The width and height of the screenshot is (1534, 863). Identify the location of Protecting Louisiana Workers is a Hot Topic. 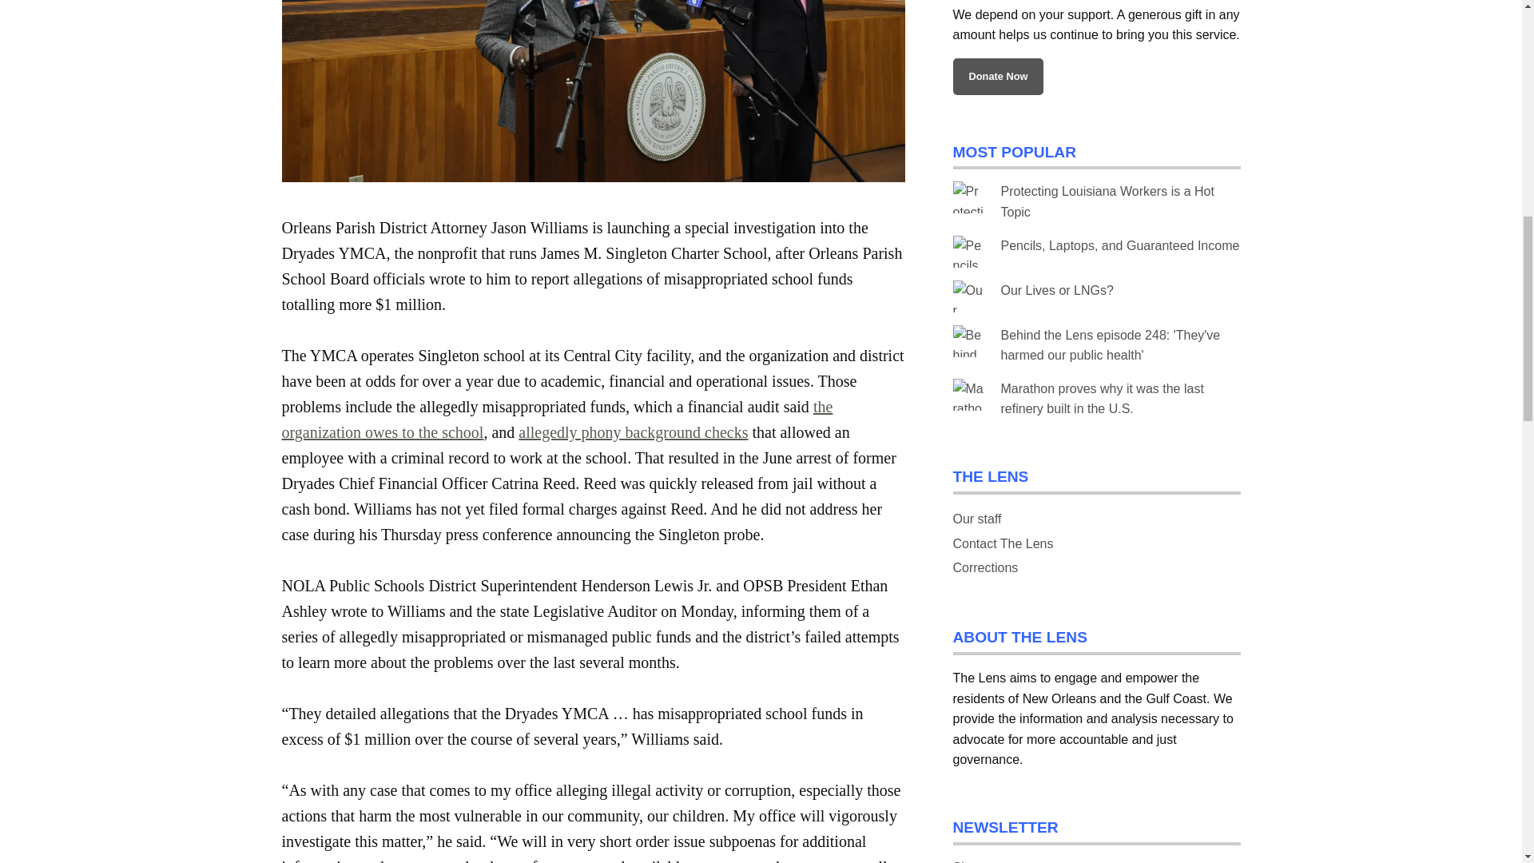
(1106, 201).